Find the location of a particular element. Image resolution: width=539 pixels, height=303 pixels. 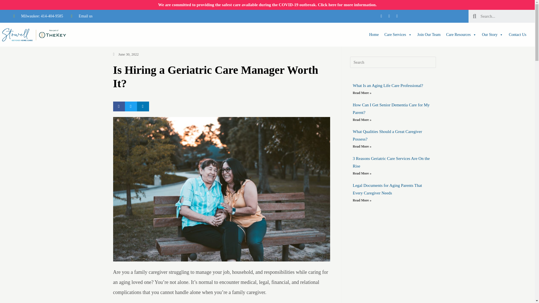

Join Our Team is located at coordinates (429, 35).